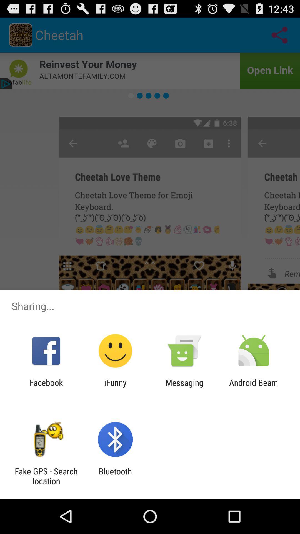 The height and width of the screenshot is (534, 300). What do you see at coordinates (254, 387) in the screenshot?
I see `turn off android beam app` at bounding box center [254, 387].